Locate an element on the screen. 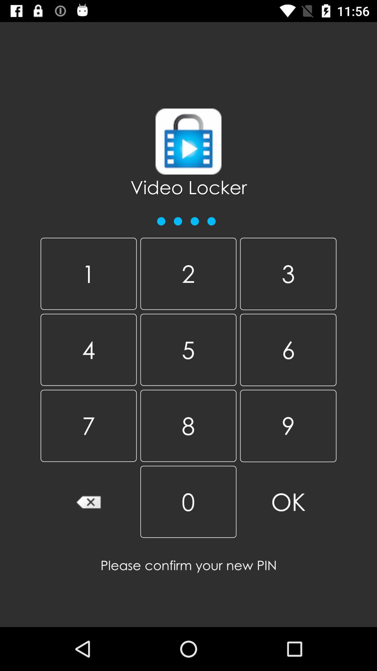  select the 1234 icon is located at coordinates (187, 218).